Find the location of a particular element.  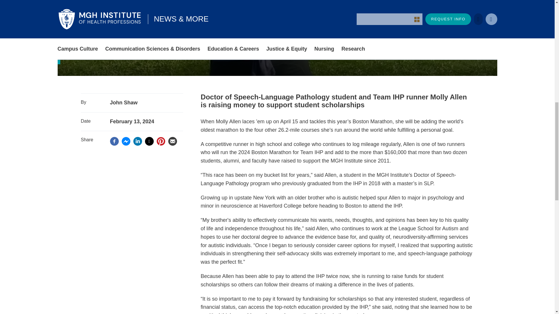

Facebook messenger is located at coordinates (126, 141).